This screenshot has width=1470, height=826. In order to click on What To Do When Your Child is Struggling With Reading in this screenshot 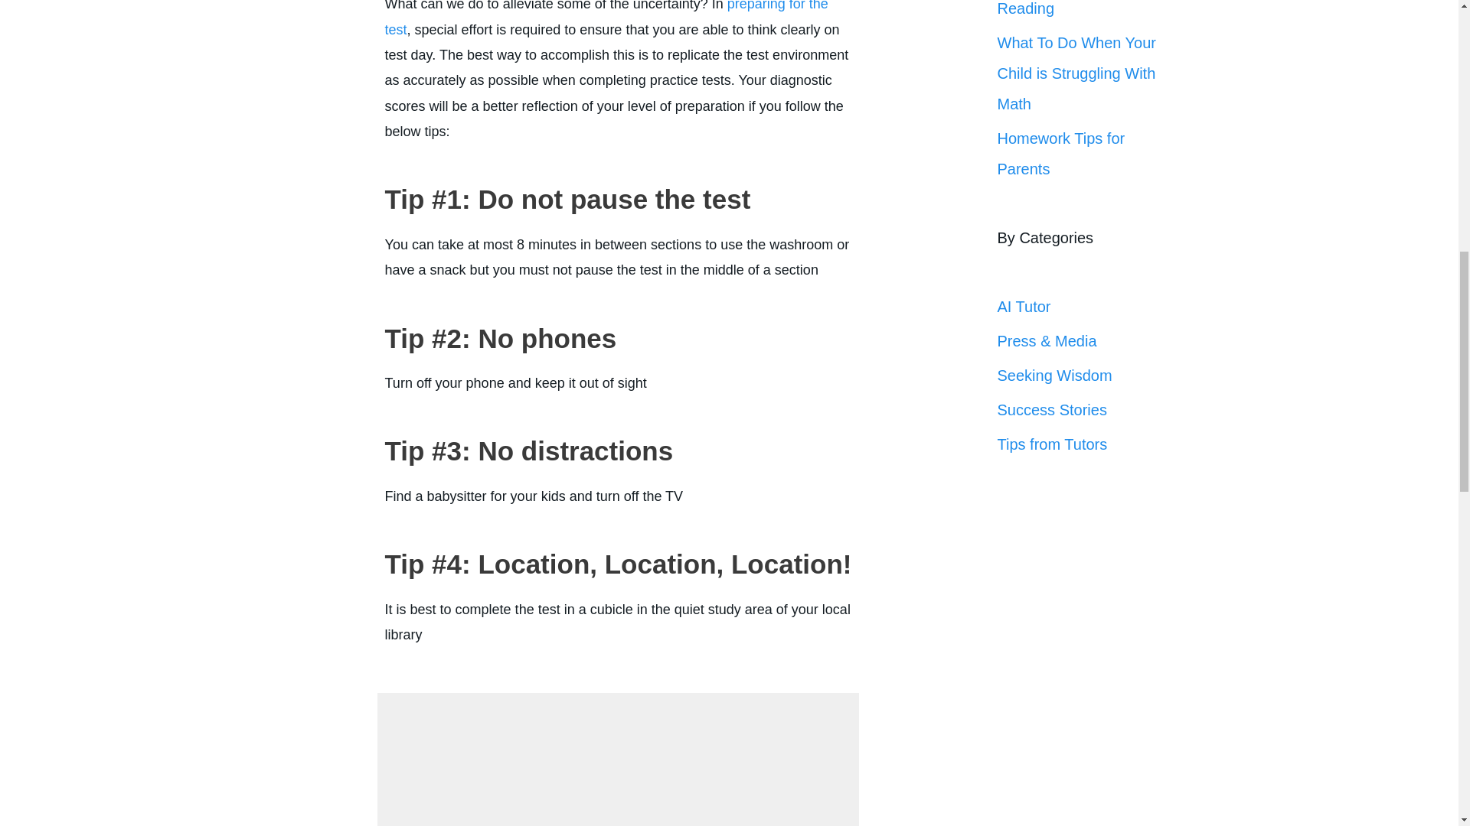, I will do `click(1076, 8)`.